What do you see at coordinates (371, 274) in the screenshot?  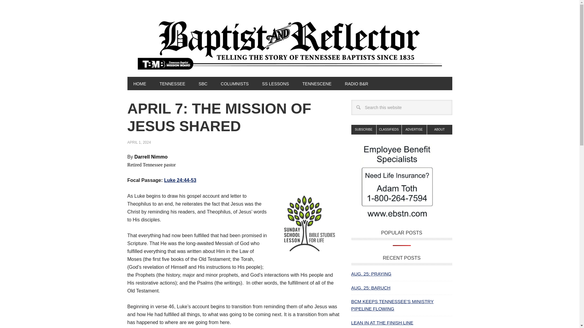 I see `AUG. 25: PRAYING` at bounding box center [371, 274].